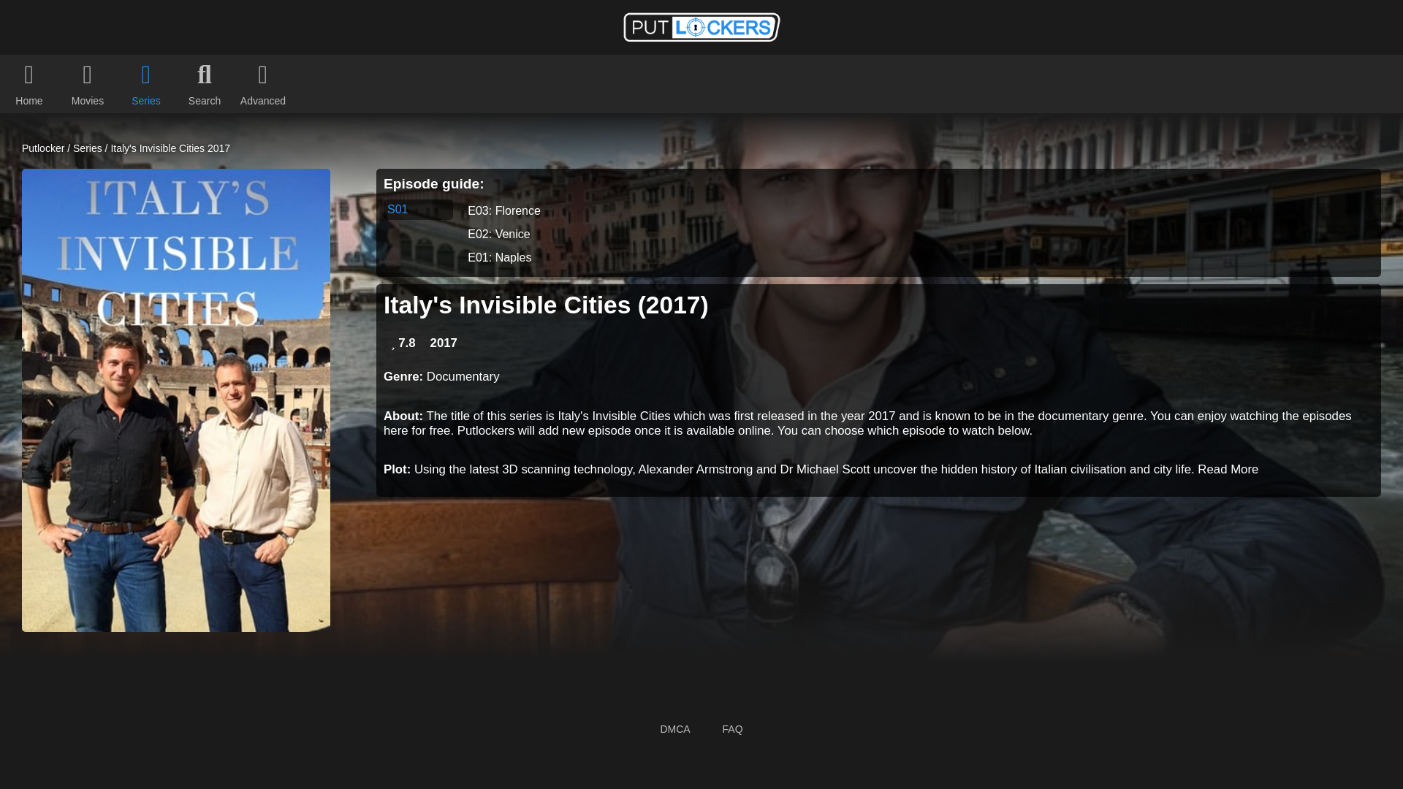 Image resolution: width=1403 pixels, height=789 pixels. I want to click on Putlocker, so click(43, 148).